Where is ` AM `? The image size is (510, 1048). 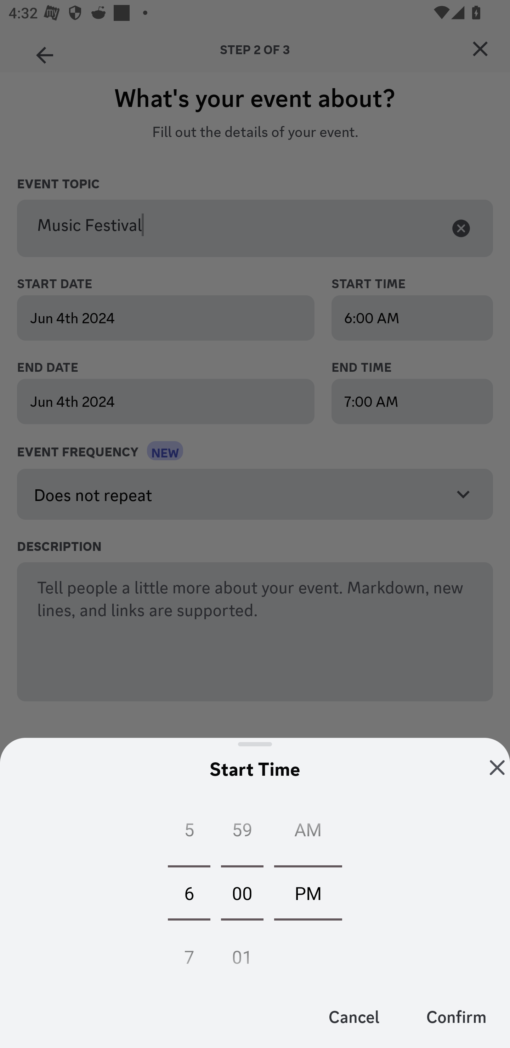
 AM  is located at coordinates (308, 832).